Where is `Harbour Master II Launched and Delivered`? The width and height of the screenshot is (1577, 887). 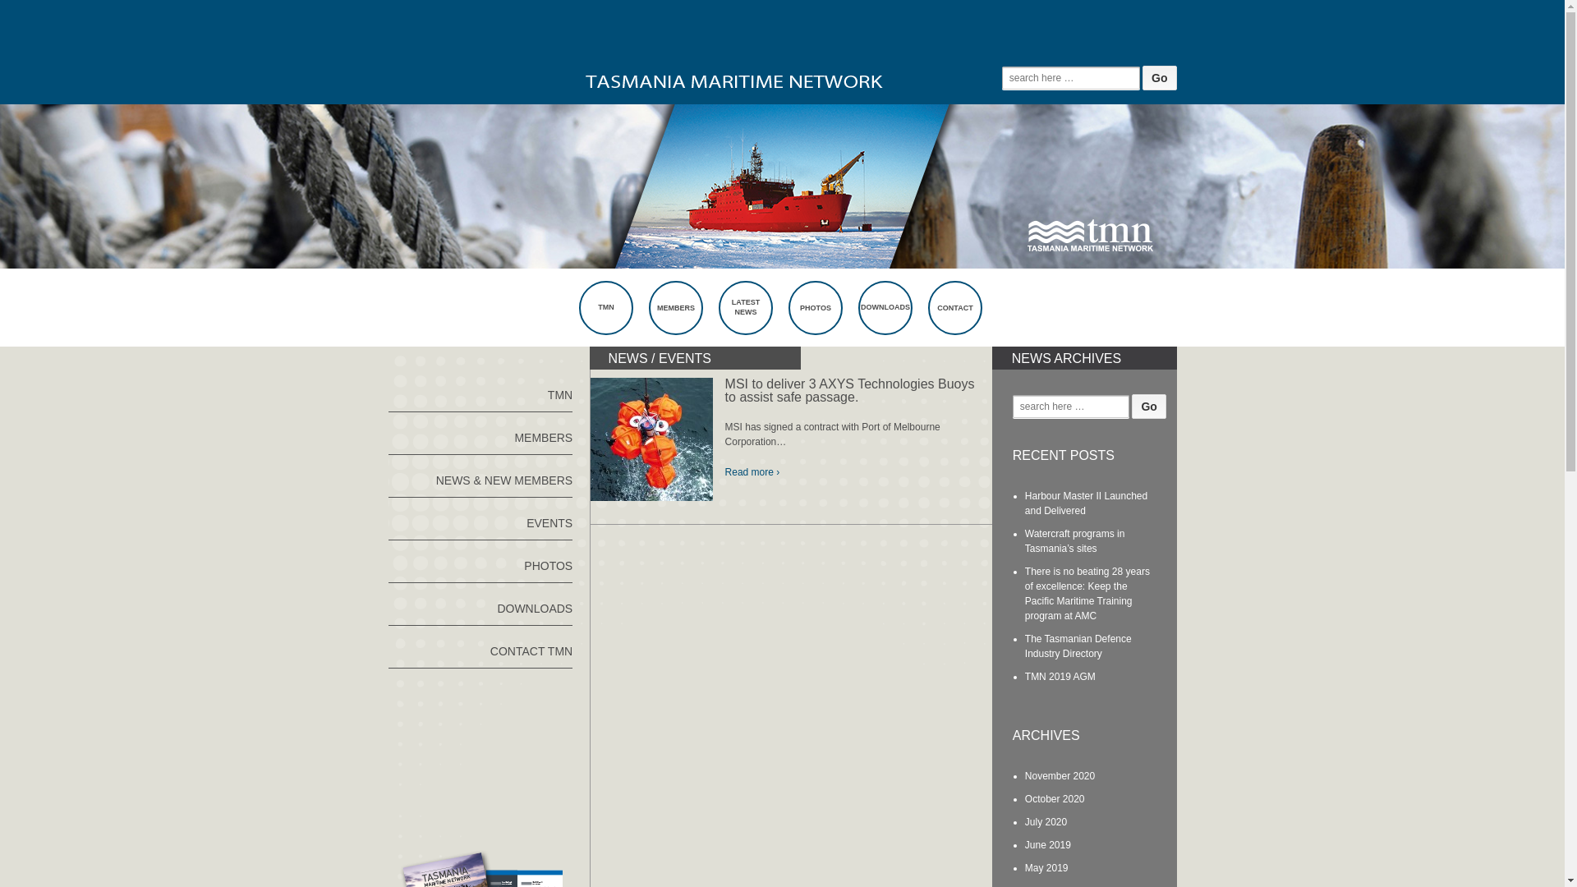
Harbour Master II Launched and Delivered is located at coordinates (1086, 503).